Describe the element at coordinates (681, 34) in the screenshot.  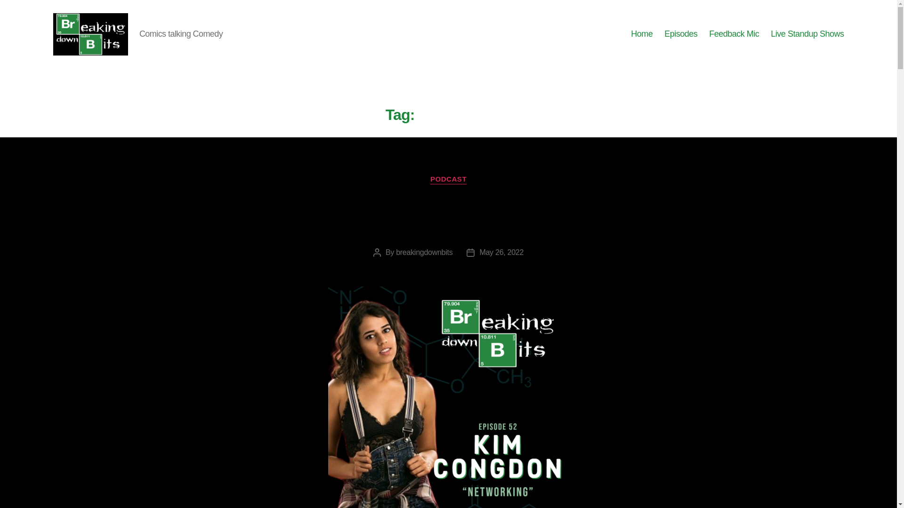
I see `Episodes` at that location.